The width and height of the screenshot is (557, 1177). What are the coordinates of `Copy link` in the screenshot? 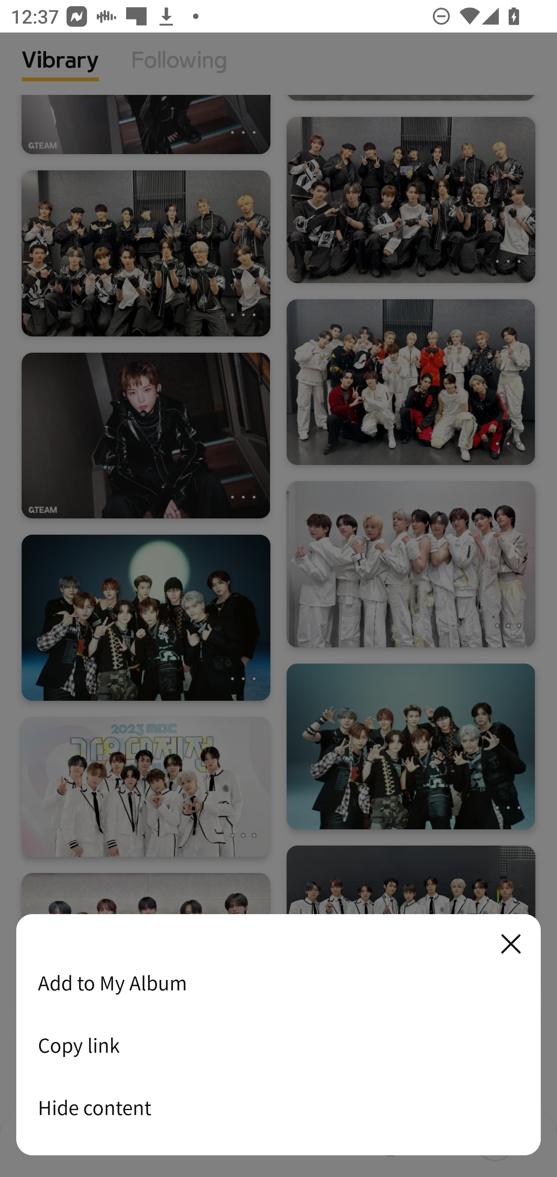 It's located at (278, 1045).